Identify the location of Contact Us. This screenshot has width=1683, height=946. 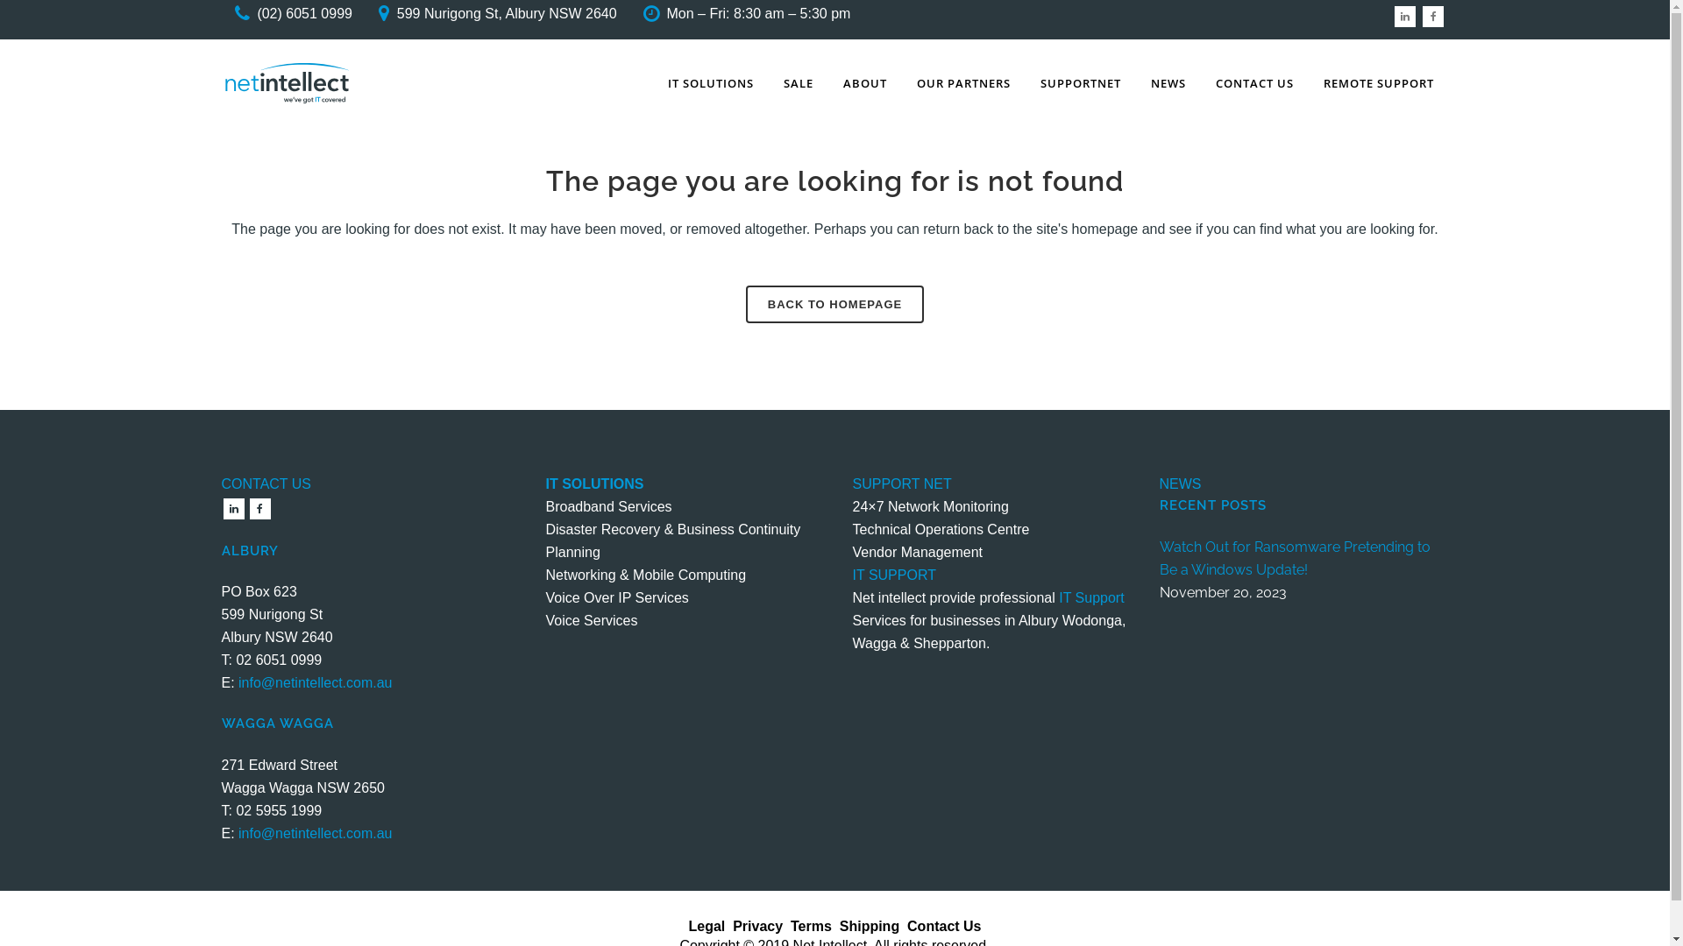
(944, 925).